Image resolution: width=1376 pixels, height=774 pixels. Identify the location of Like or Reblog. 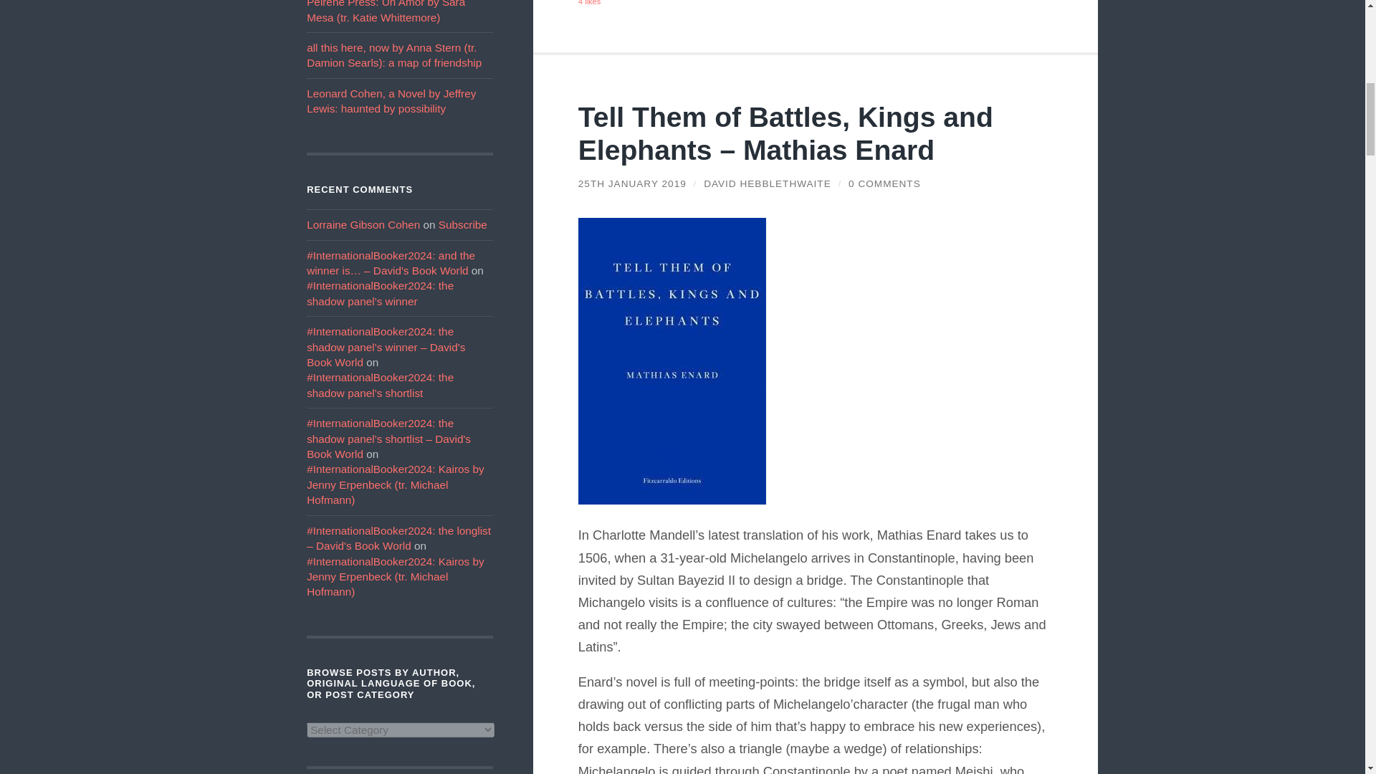
(816, 3).